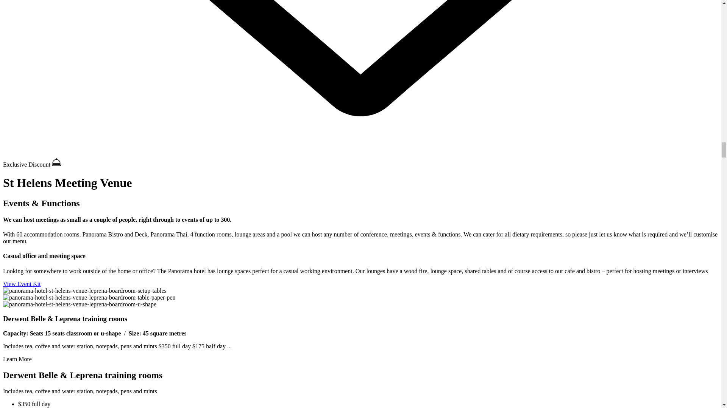  Describe the element at coordinates (17, 359) in the screenshot. I see `Learn More` at that location.